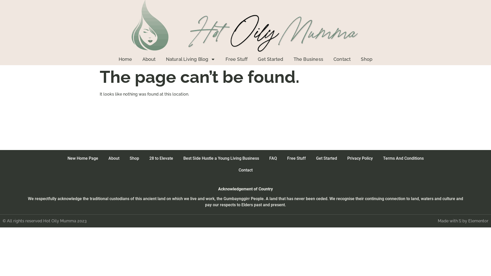 The width and height of the screenshot is (491, 276). What do you see at coordinates (221, 158) in the screenshot?
I see `Best Side Hustle a Young Living Business` at bounding box center [221, 158].